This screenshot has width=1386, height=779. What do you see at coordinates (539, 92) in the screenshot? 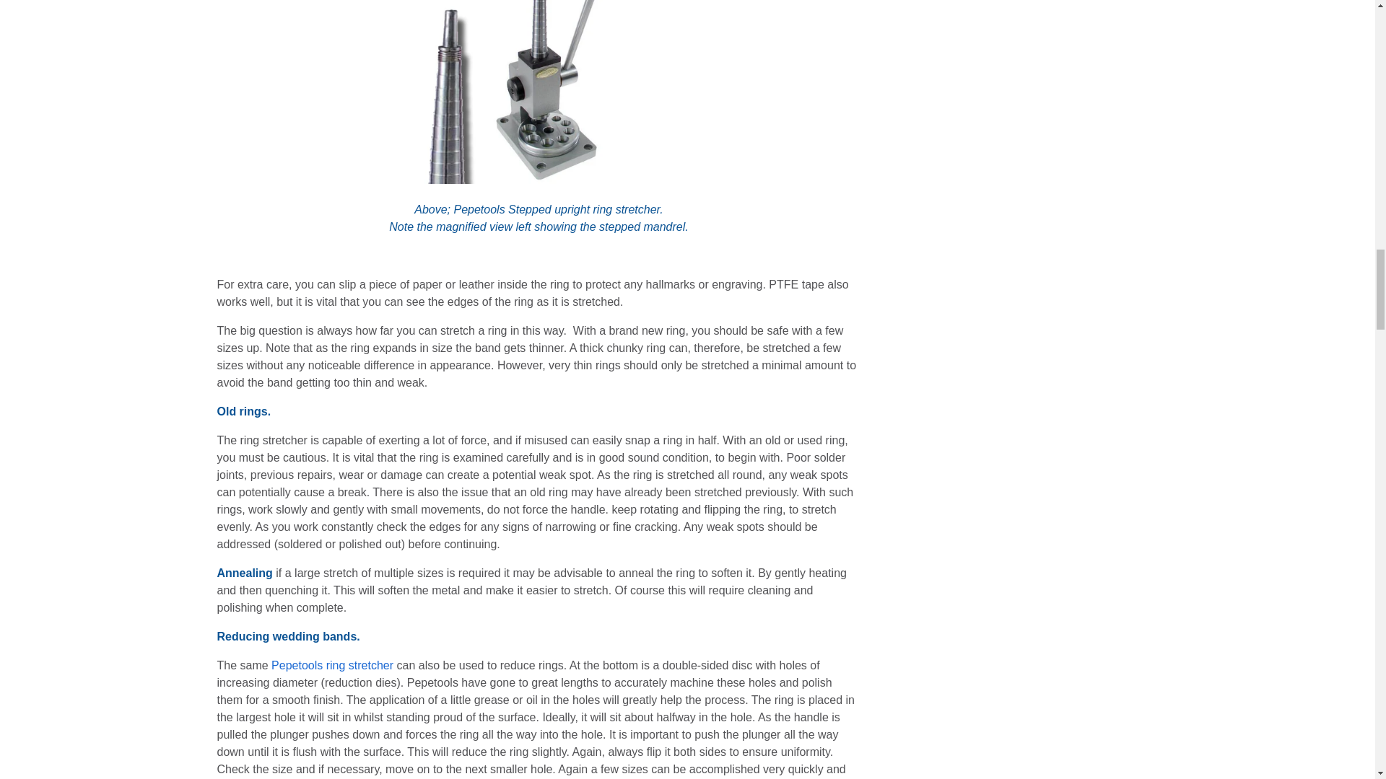
I see `Stepped ring stretcher` at bounding box center [539, 92].